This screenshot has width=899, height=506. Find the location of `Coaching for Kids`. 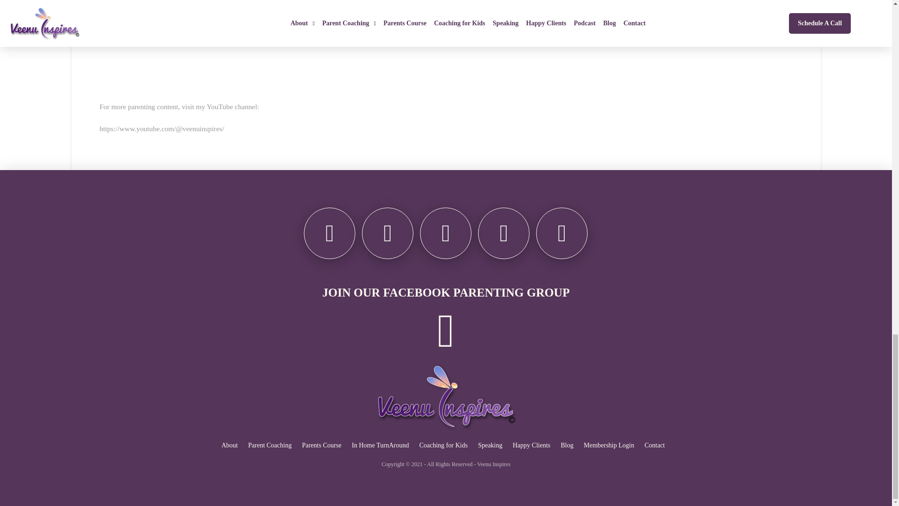

Coaching for Kids is located at coordinates (443, 445).